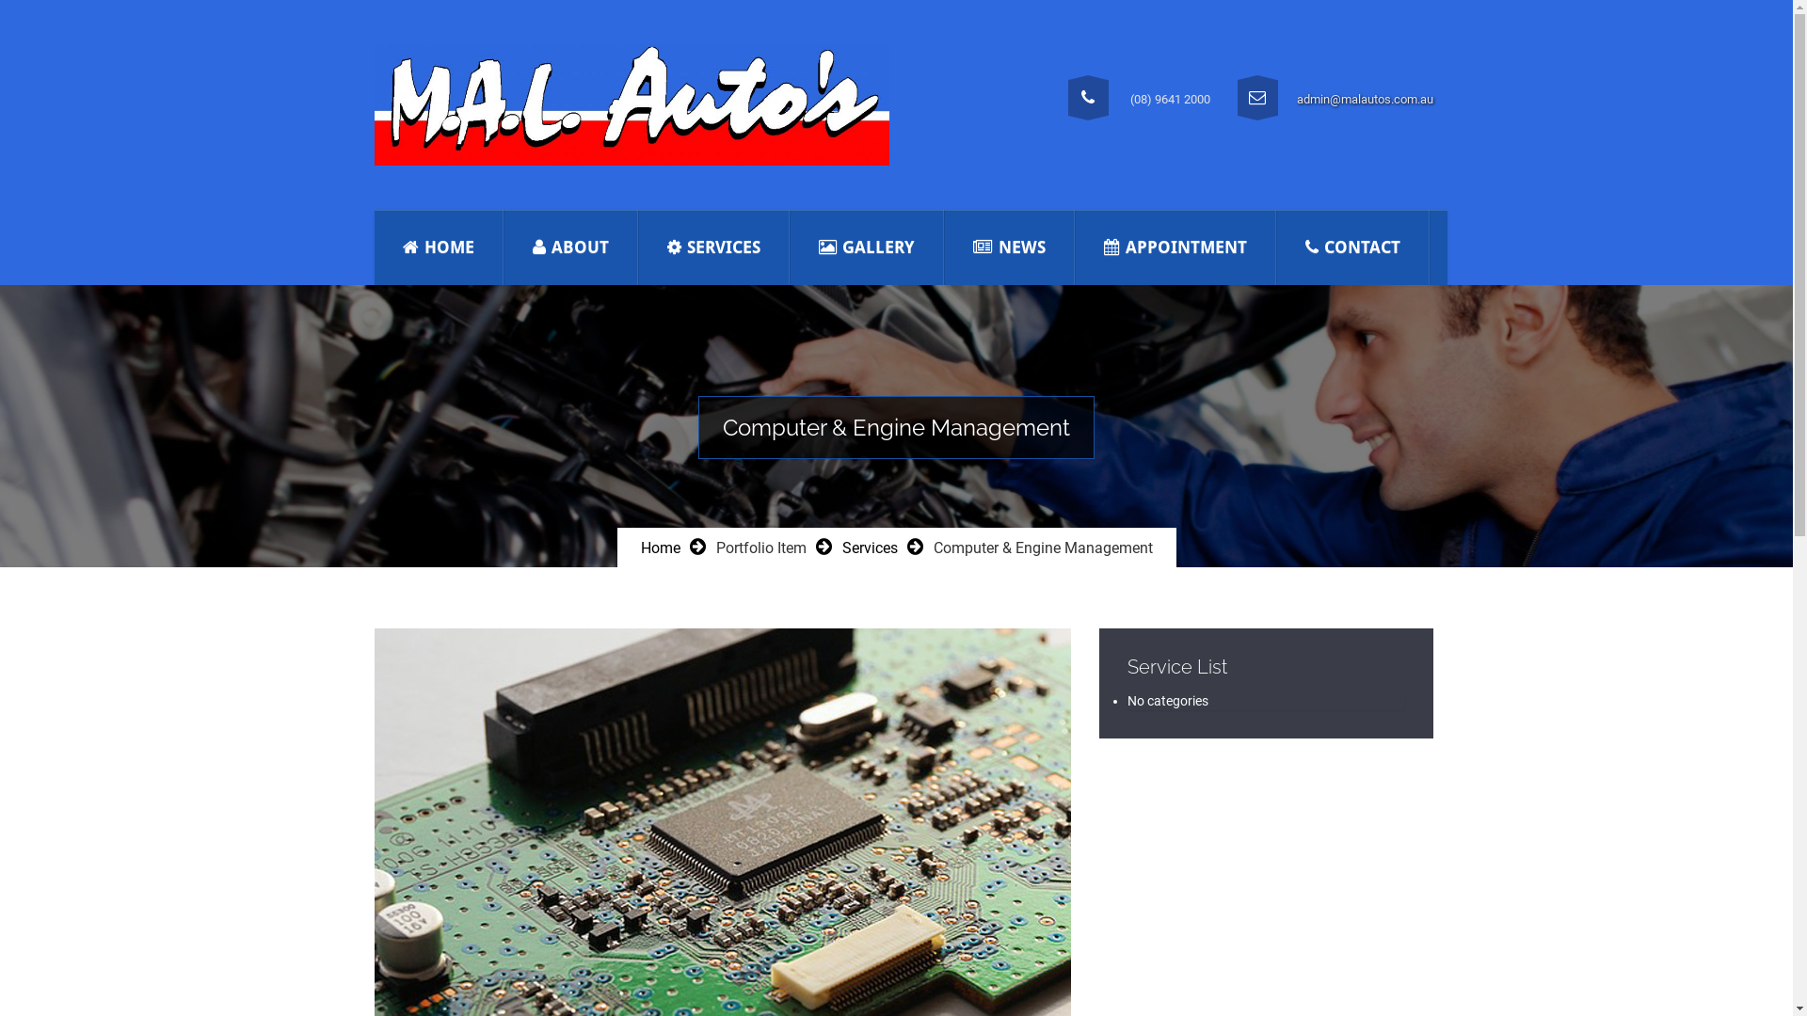  Describe the element at coordinates (867, 247) in the screenshot. I see `GALLERY` at that location.